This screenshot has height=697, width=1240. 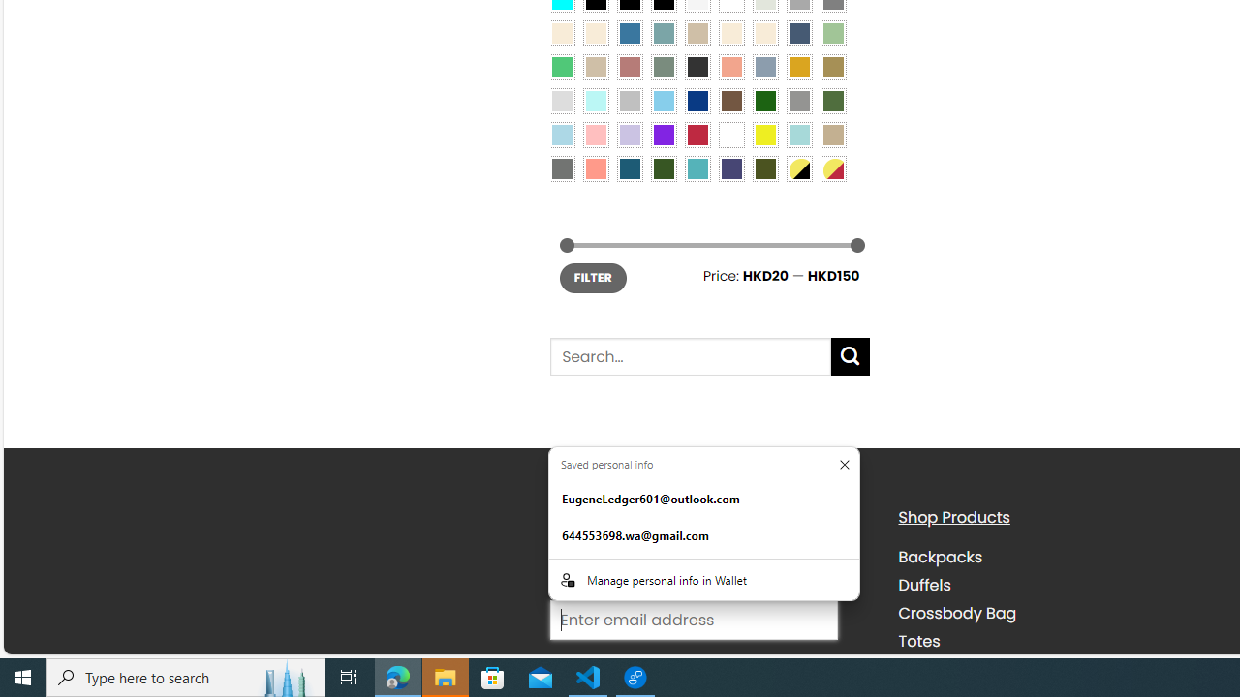 What do you see at coordinates (764, 134) in the screenshot?
I see `Yellow` at bounding box center [764, 134].